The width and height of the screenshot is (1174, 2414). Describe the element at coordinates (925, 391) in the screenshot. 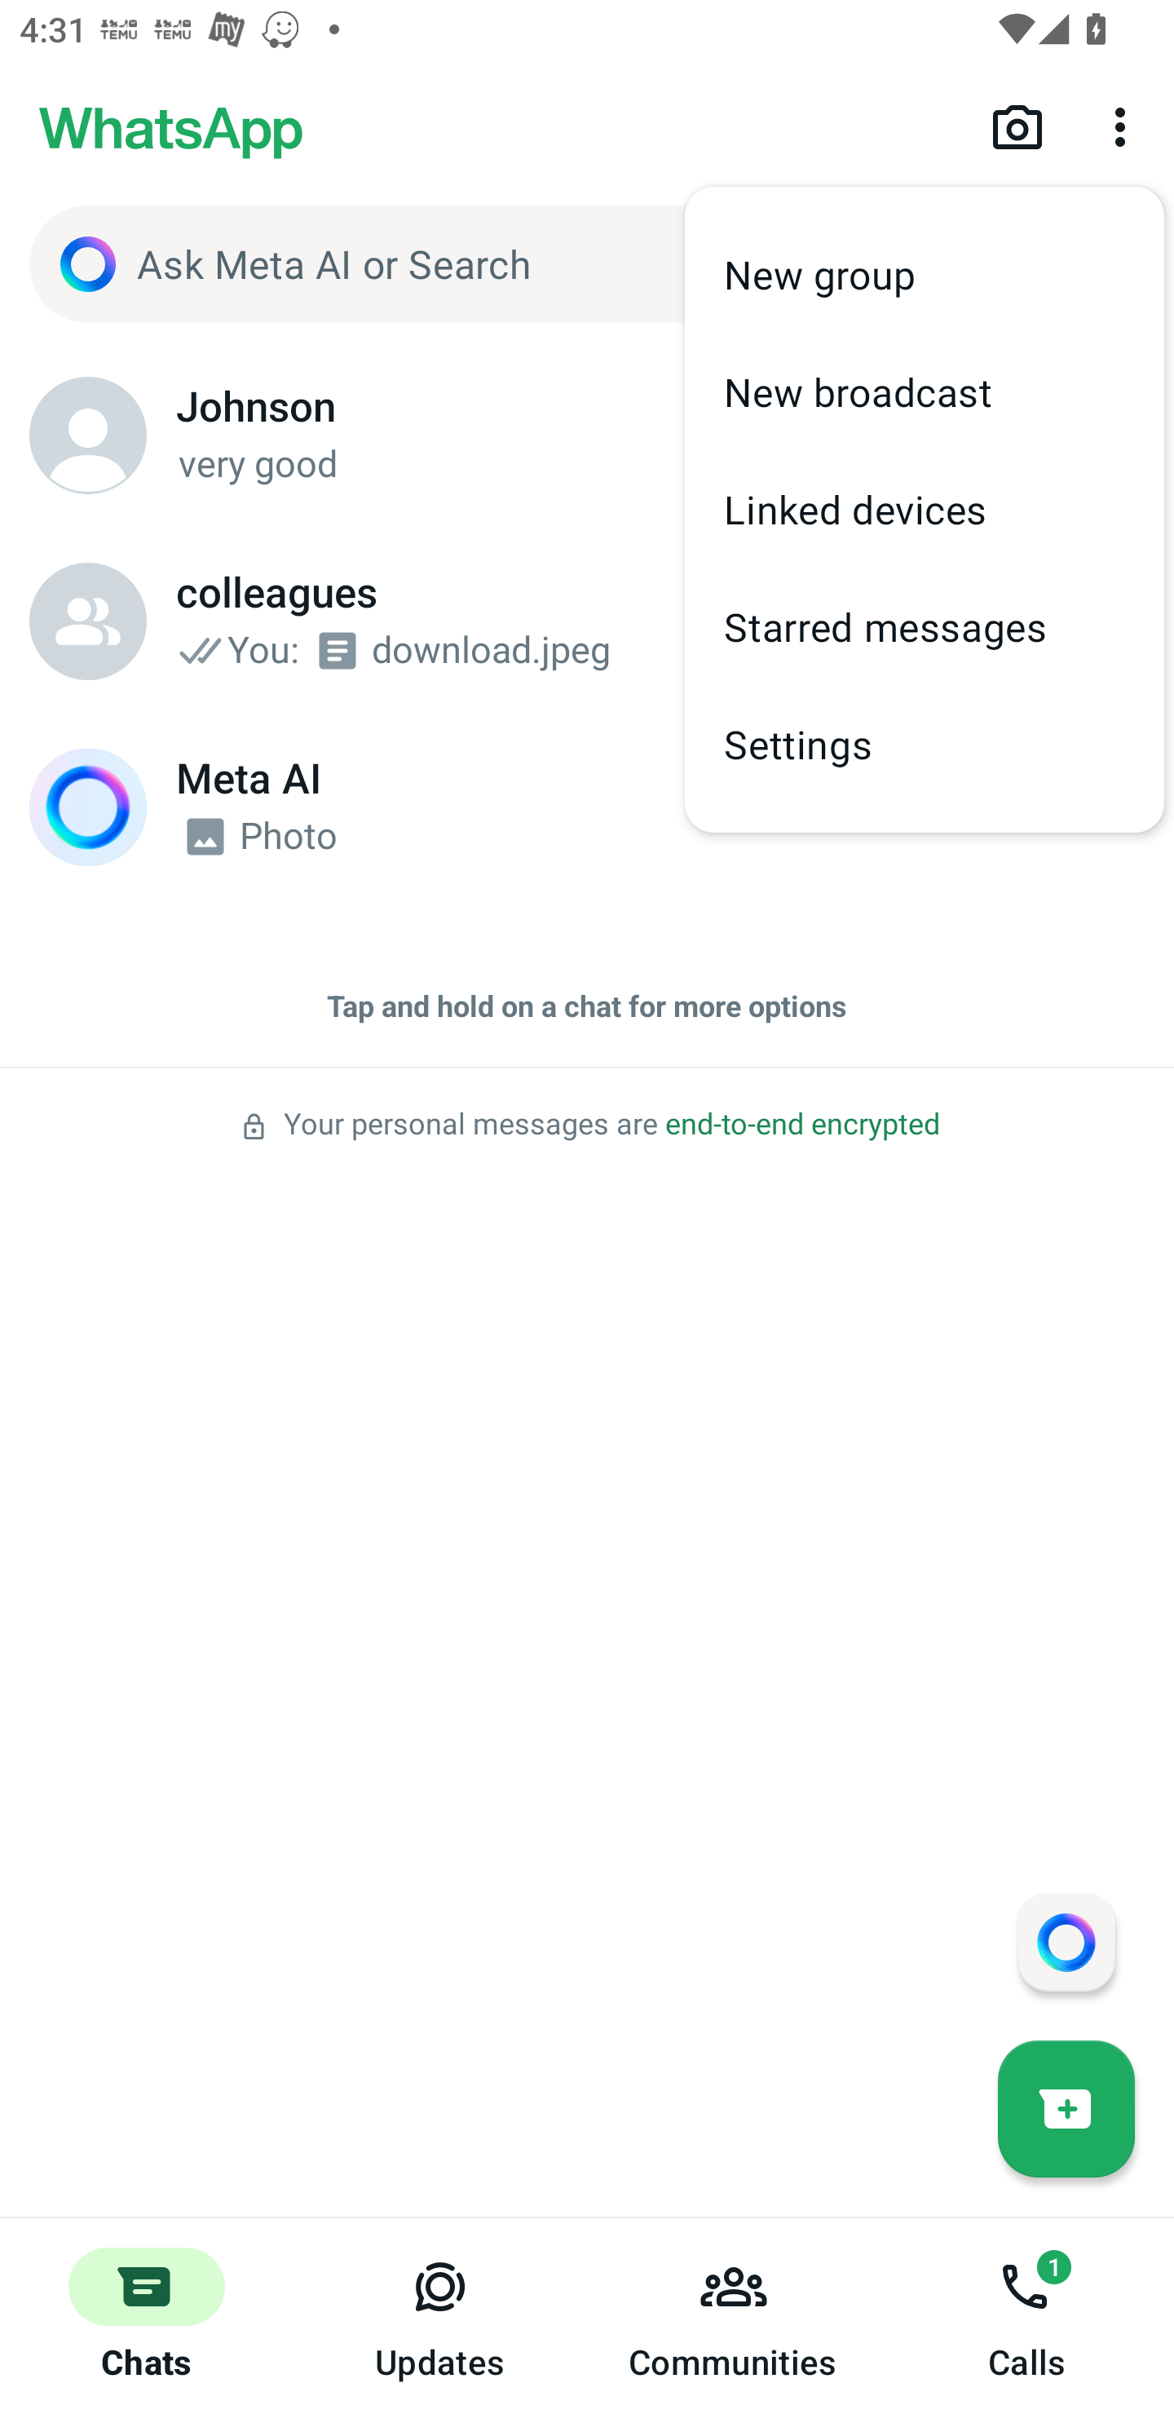

I see `New broadcast` at that location.